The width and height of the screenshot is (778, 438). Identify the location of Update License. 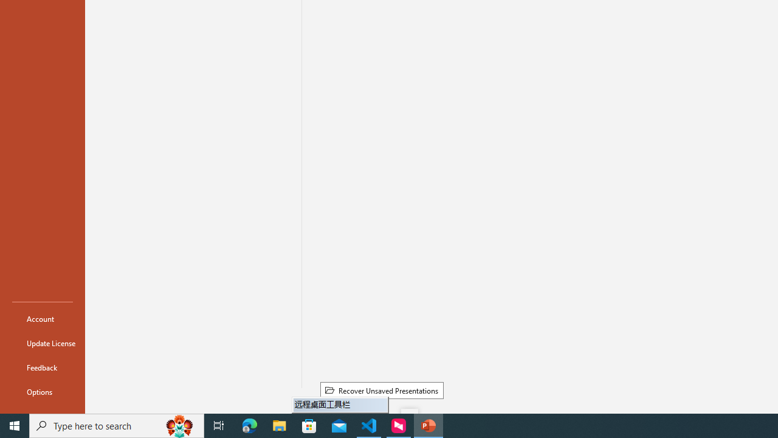
(43, 343).